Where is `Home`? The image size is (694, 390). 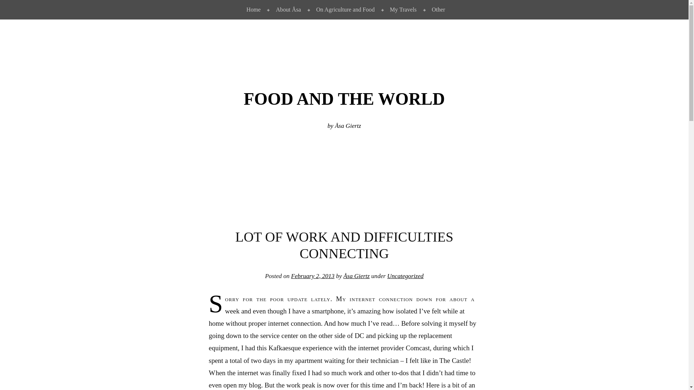 Home is located at coordinates (252, 10).